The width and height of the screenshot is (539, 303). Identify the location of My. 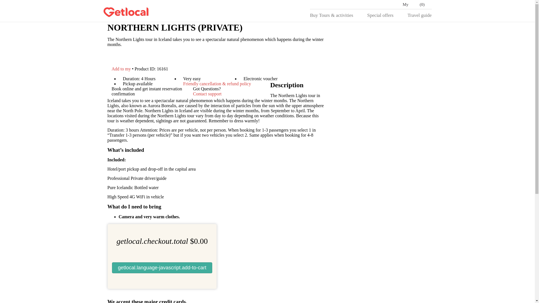
(419, 15).